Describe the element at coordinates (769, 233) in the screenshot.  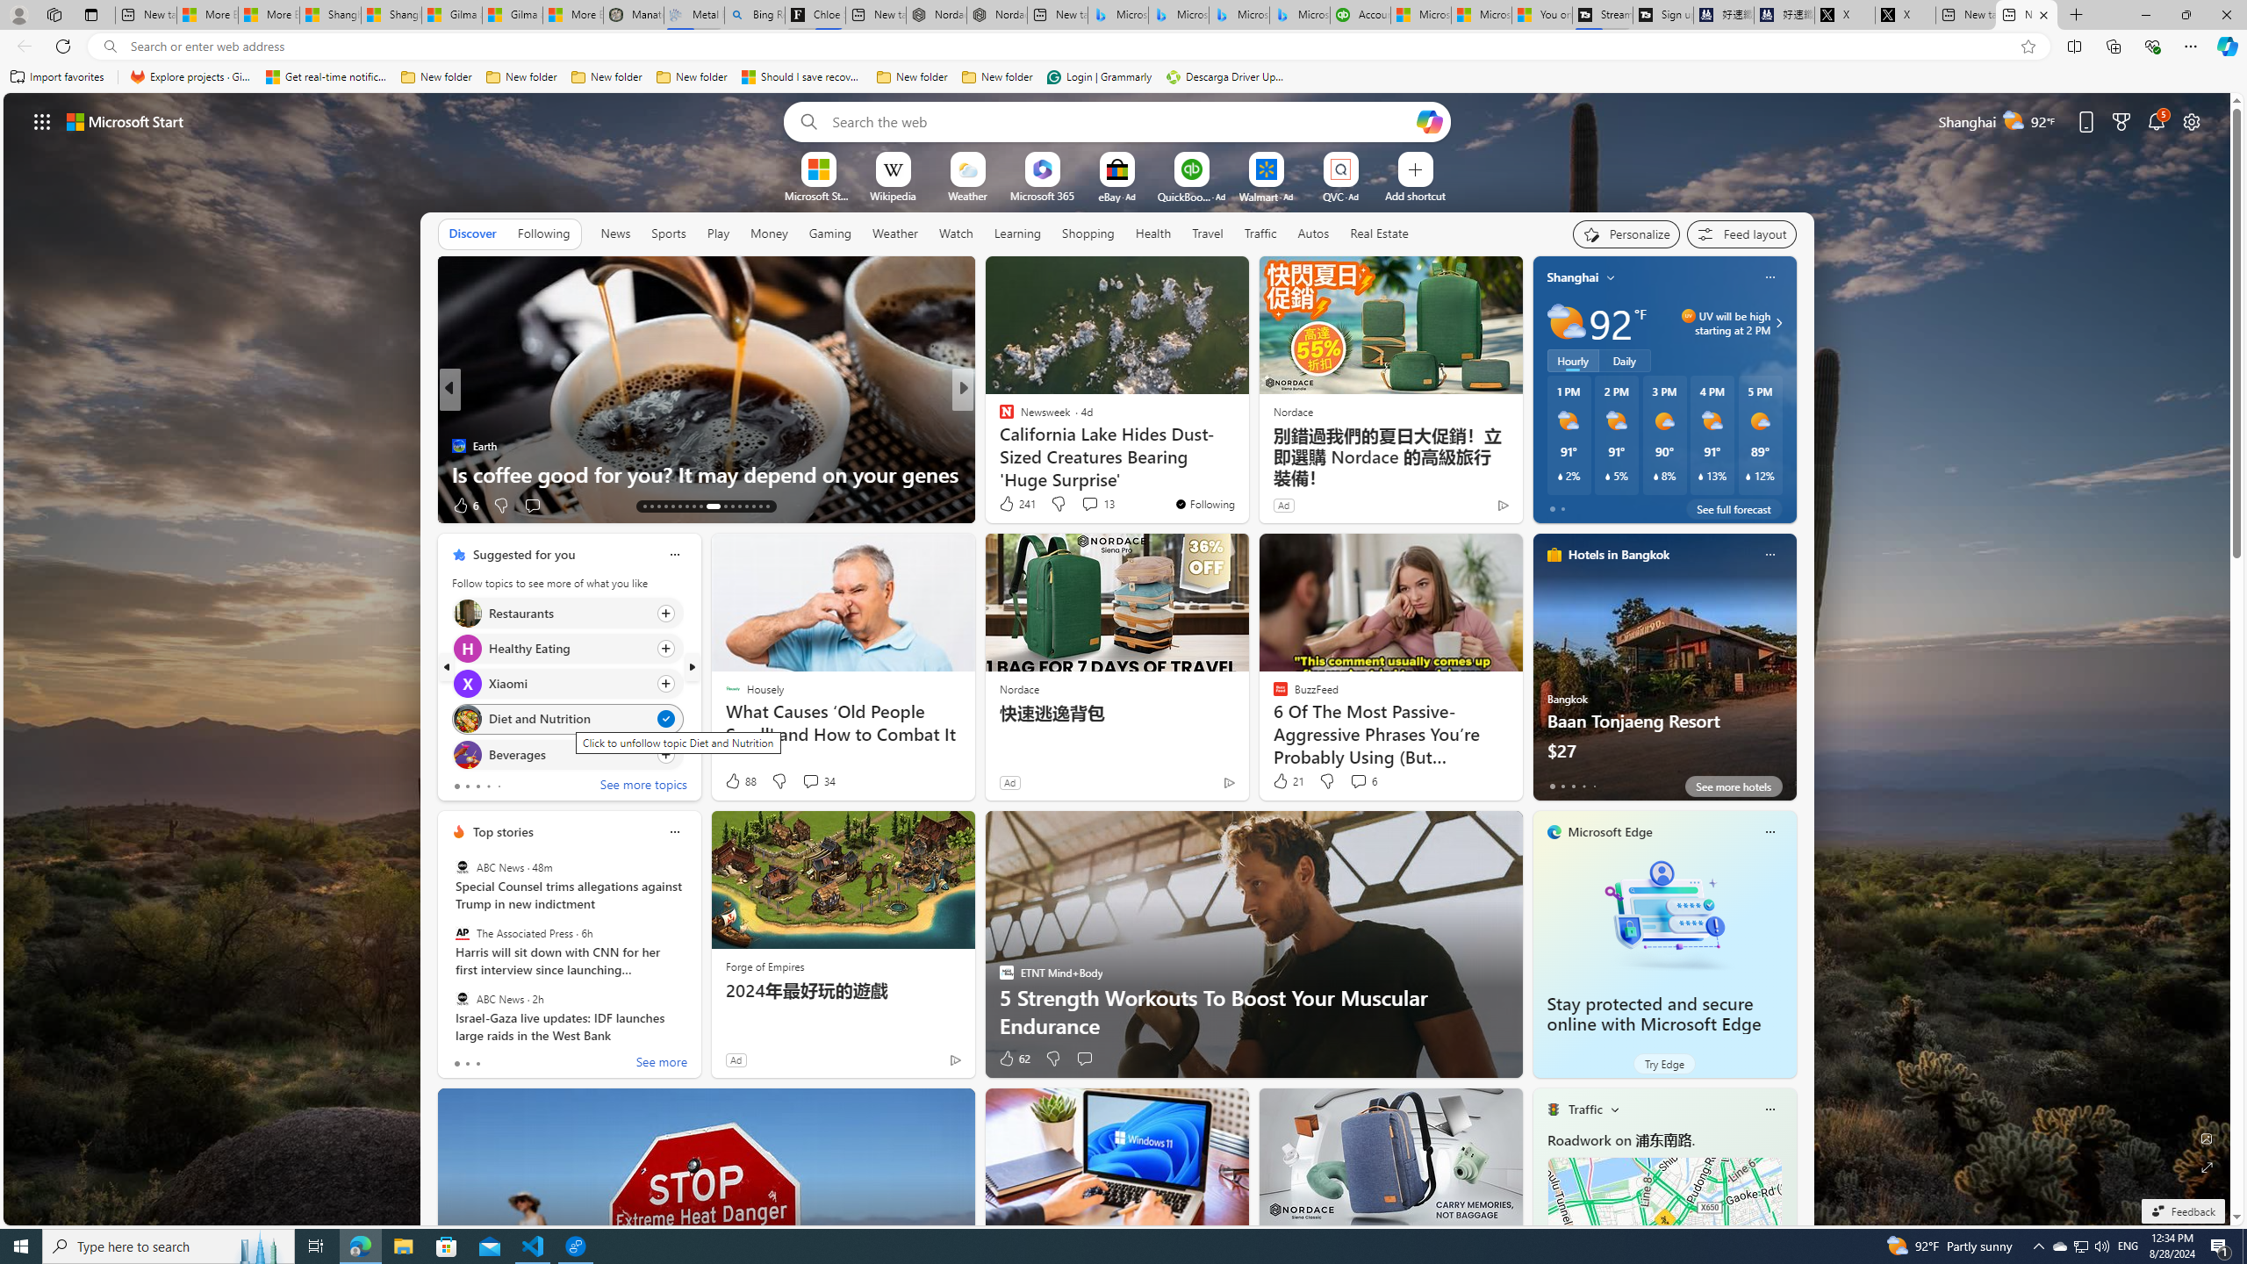
I see `Money` at that location.